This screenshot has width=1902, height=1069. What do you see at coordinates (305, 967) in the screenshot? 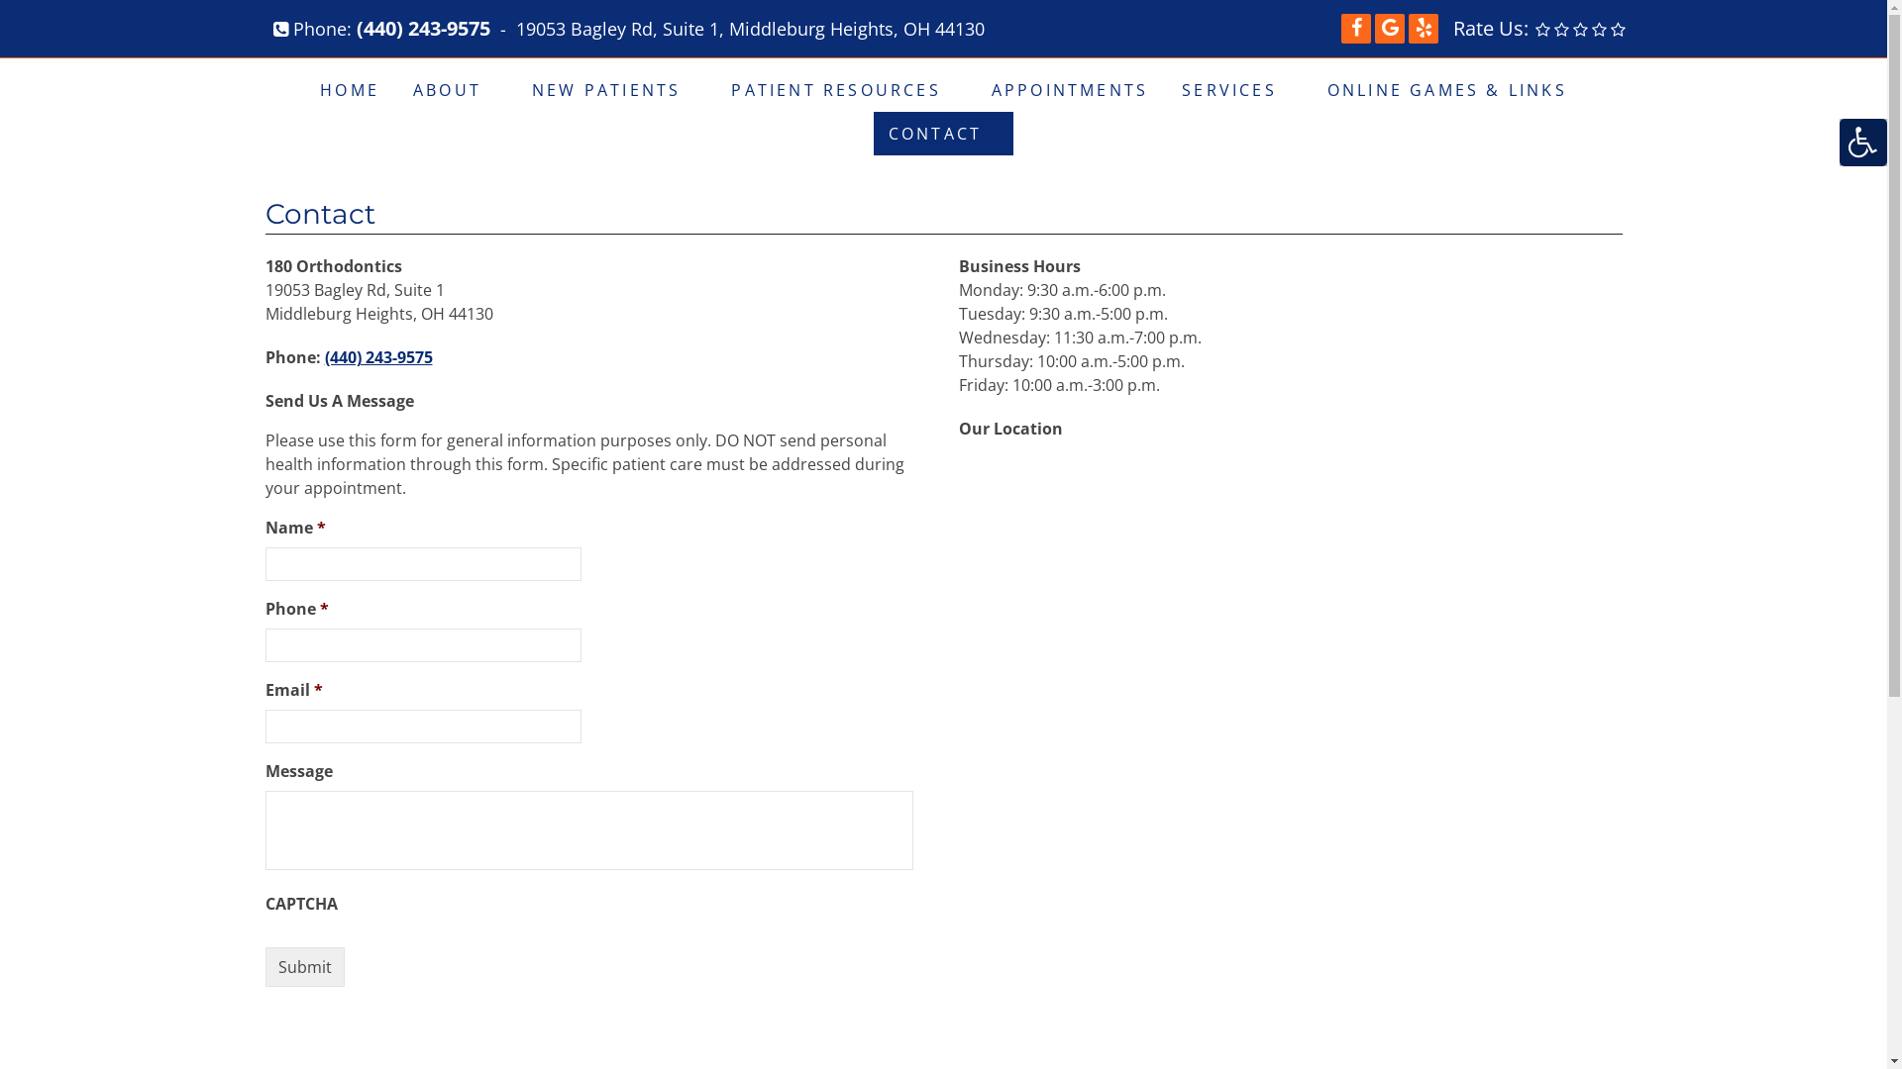
I see `Submit` at bounding box center [305, 967].